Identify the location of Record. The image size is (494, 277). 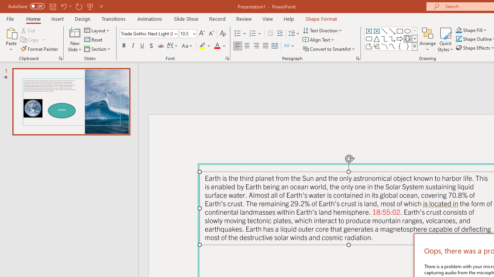
(217, 18).